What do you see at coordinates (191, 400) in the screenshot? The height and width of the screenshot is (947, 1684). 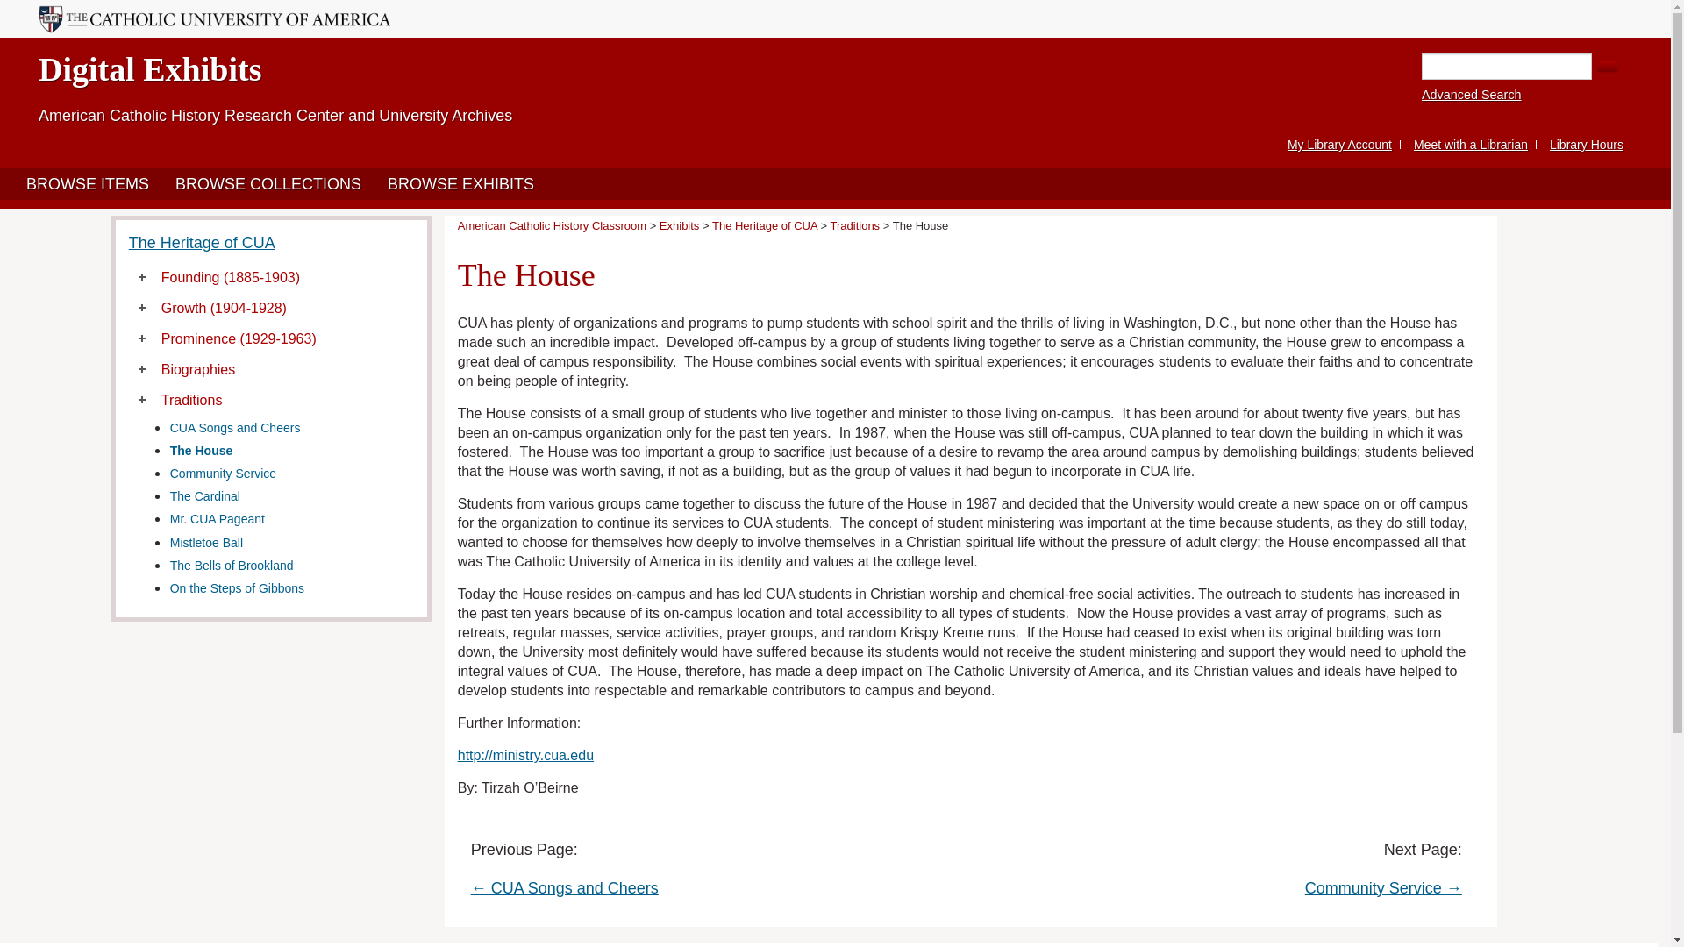 I see `Traditions` at bounding box center [191, 400].